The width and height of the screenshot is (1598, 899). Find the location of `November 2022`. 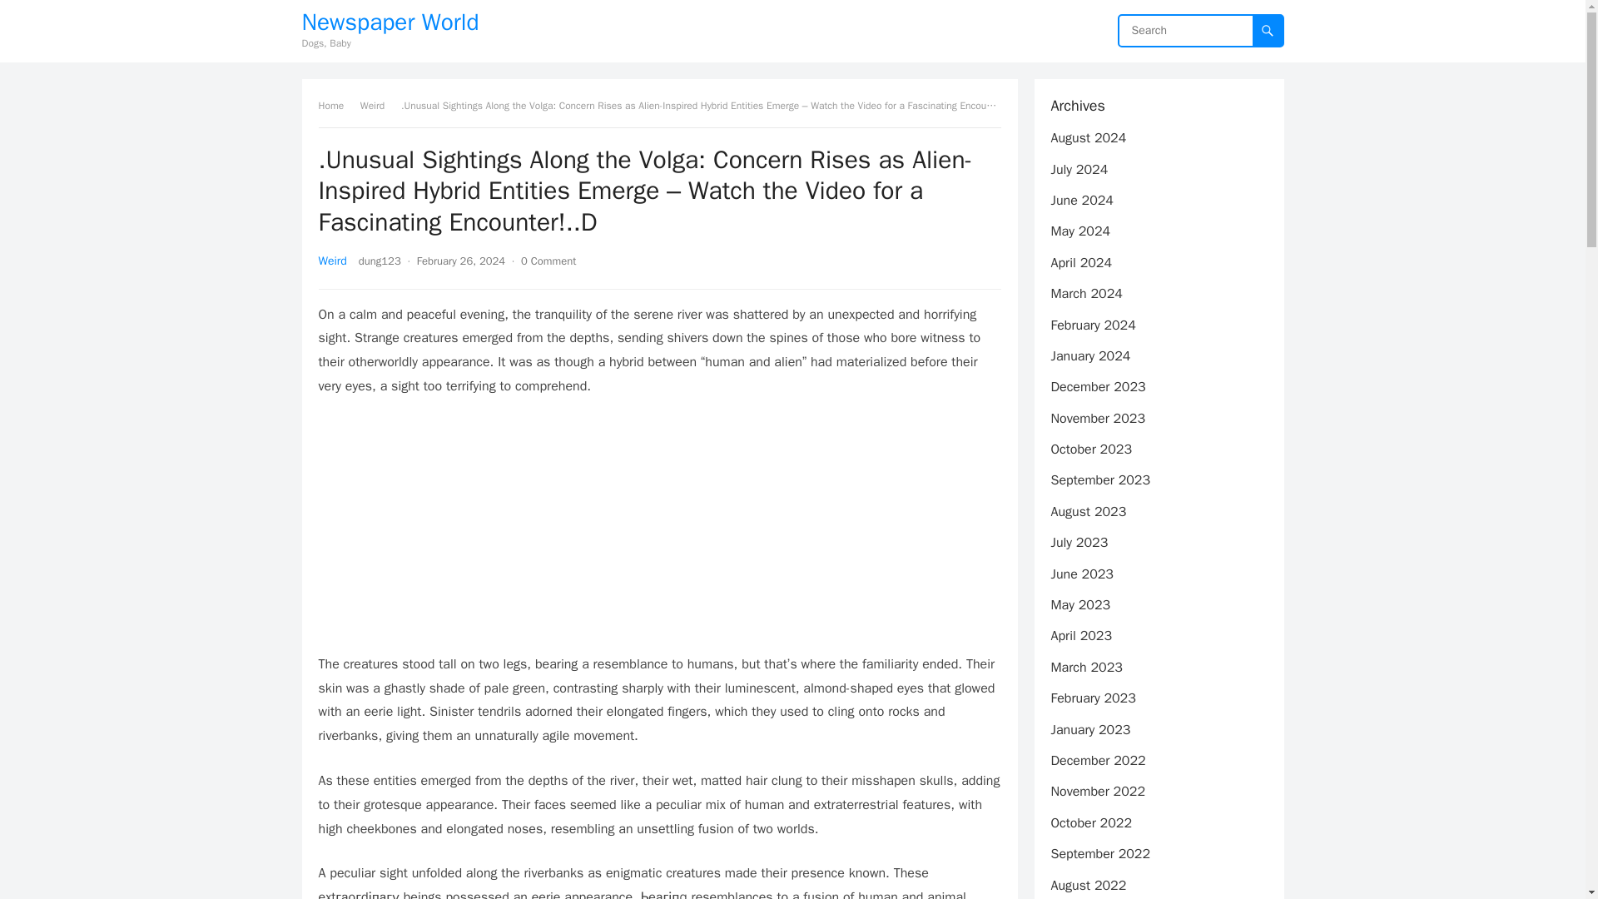

November 2022 is located at coordinates (1097, 791).